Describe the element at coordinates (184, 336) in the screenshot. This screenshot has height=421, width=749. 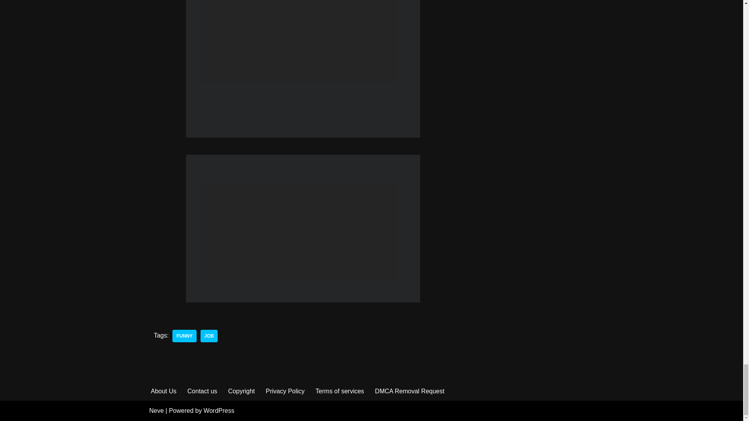
I see `funny` at that location.